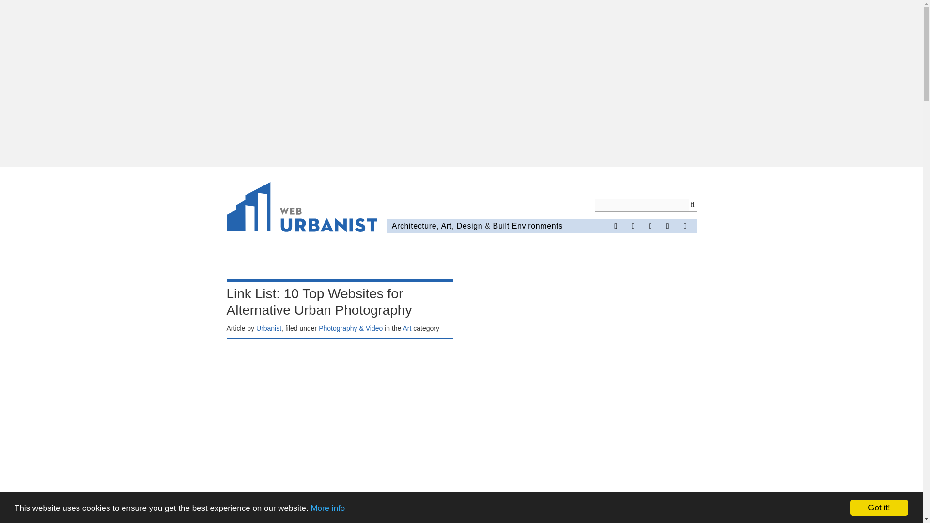 This screenshot has height=523, width=930. I want to click on Design, so click(469, 226).